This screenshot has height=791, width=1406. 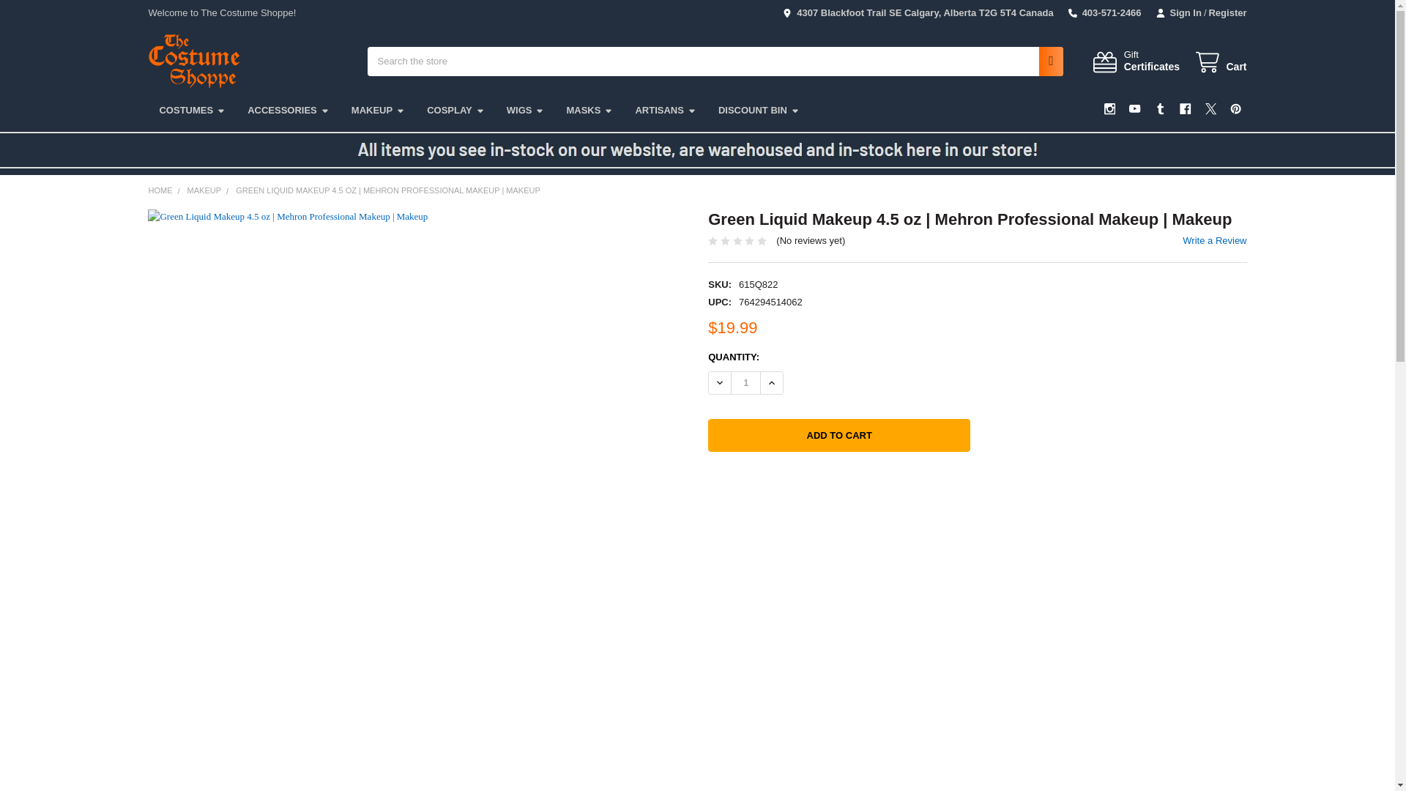 I want to click on Search, so click(x=1046, y=61).